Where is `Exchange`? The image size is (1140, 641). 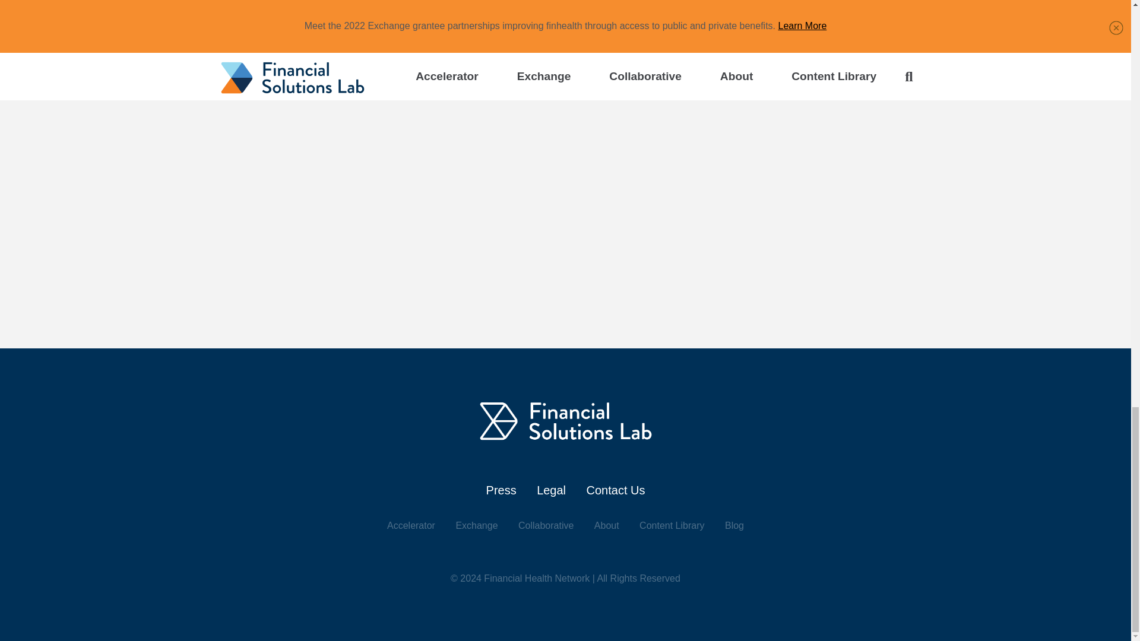 Exchange is located at coordinates (476, 525).